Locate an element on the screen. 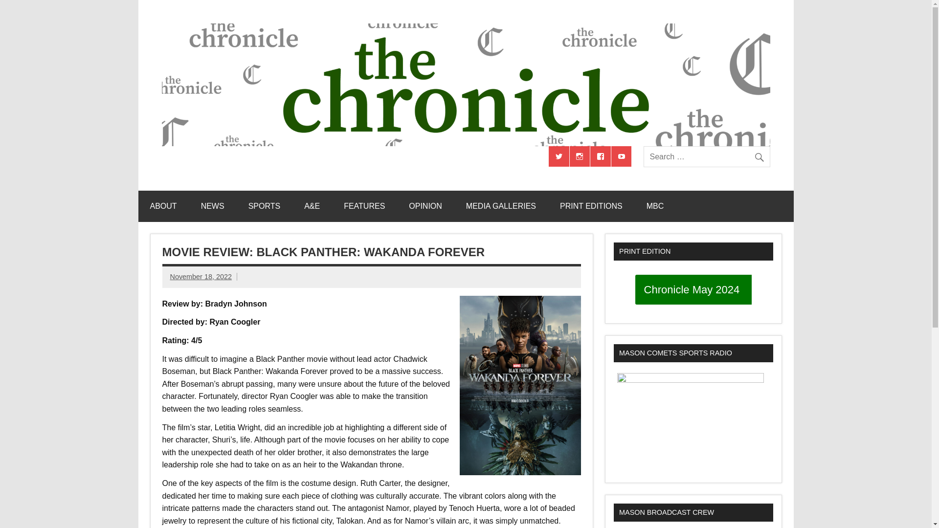  MEDIA GALLERIES is located at coordinates (501, 206).